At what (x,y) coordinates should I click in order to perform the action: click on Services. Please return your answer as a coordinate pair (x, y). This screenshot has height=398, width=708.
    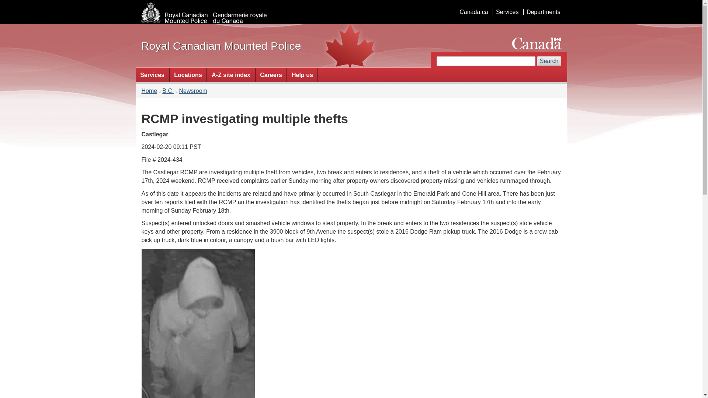
    Looking at the image, I should click on (507, 12).